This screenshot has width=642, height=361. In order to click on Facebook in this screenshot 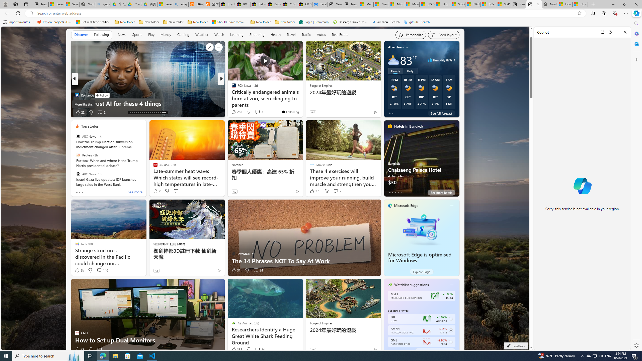, I will do `click(320, 4)`.